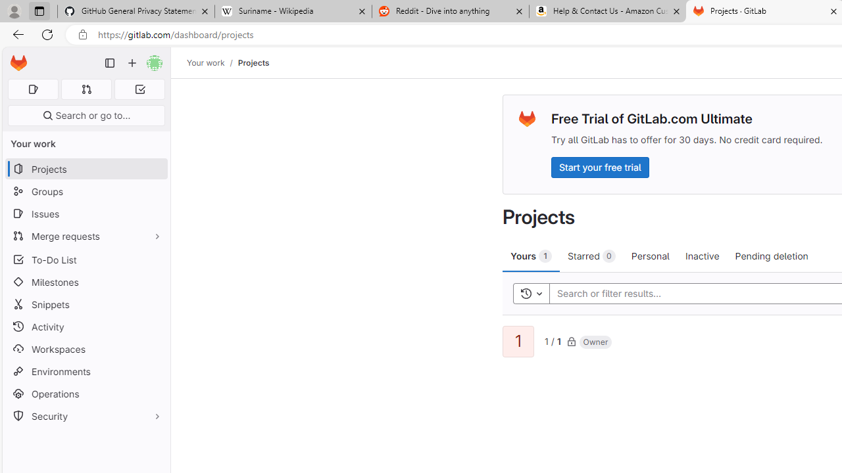  Describe the element at coordinates (702, 256) in the screenshot. I see `Inactive` at that location.